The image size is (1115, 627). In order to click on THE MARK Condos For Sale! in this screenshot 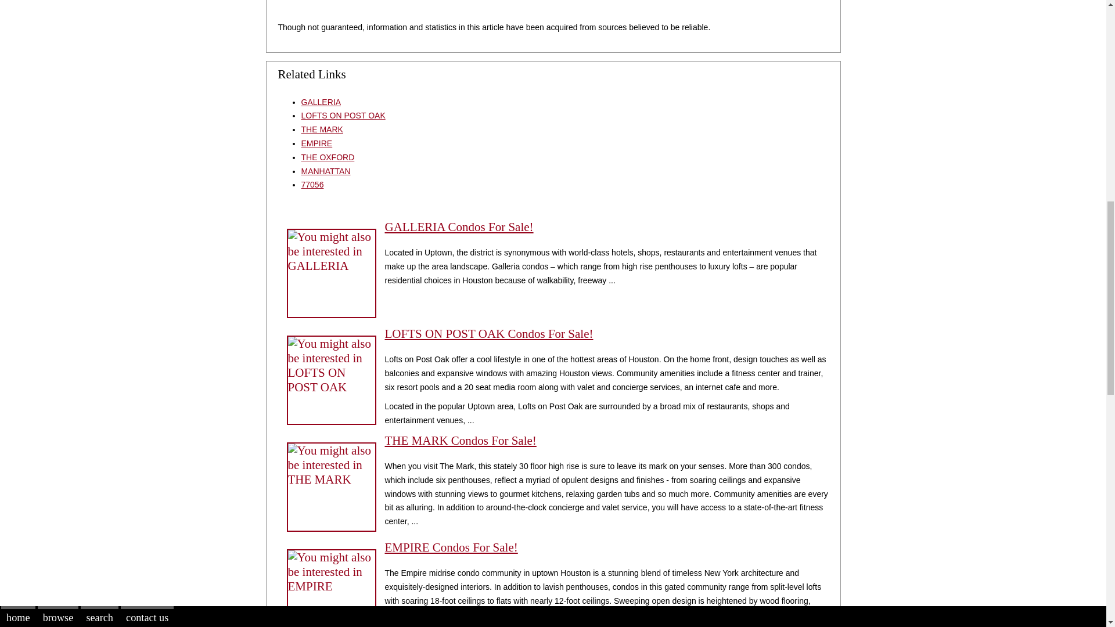, I will do `click(460, 441)`.